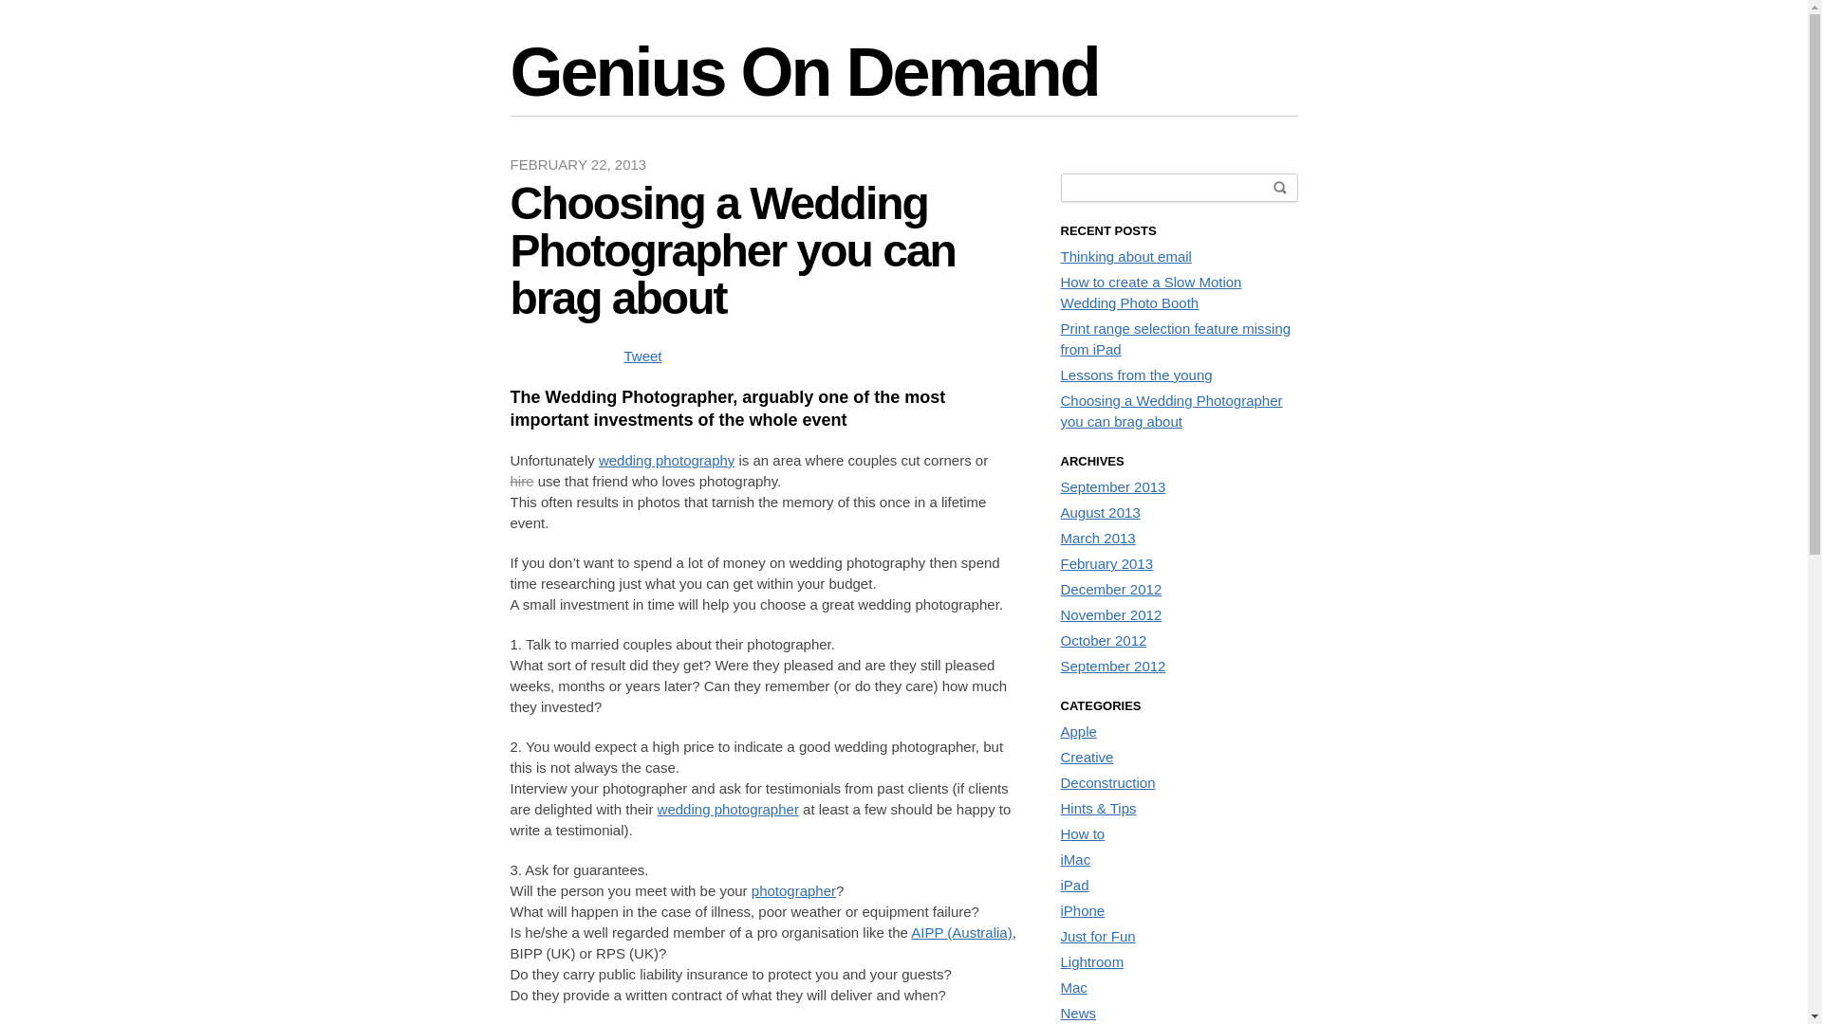  Describe the element at coordinates (1105, 641) in the screenshot. I see `October 2012` at that location.